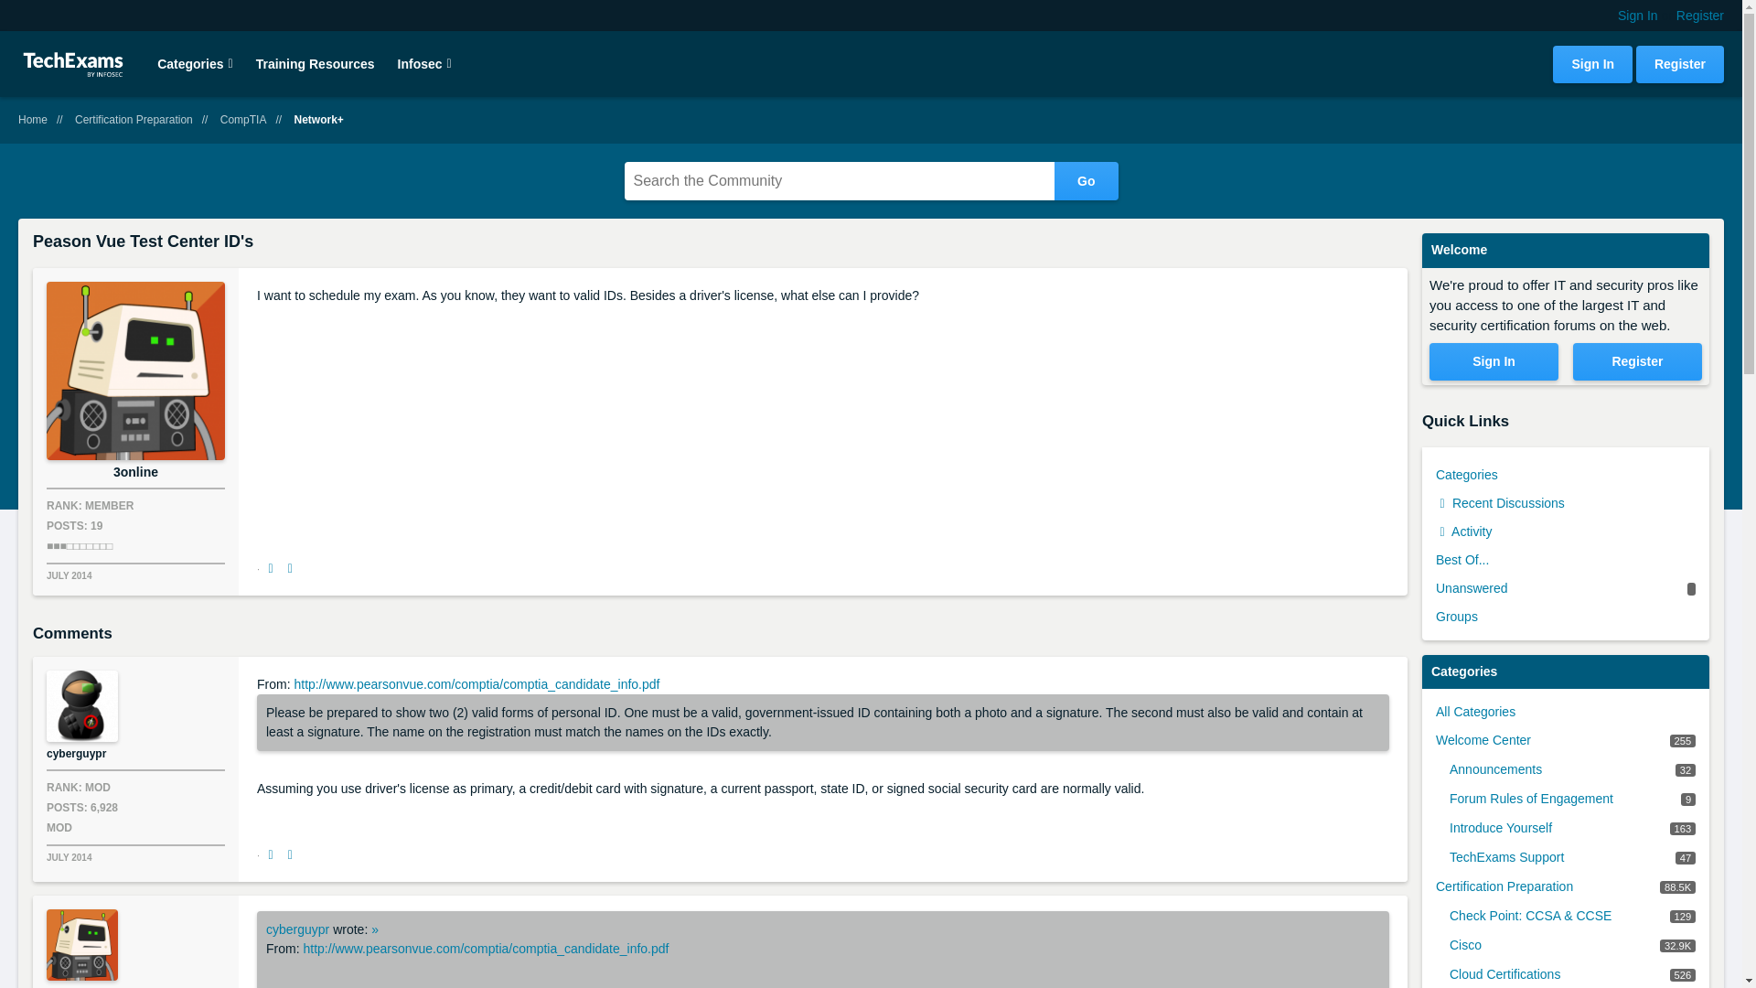  I want to click on cyberguypr, so click(82, 706).